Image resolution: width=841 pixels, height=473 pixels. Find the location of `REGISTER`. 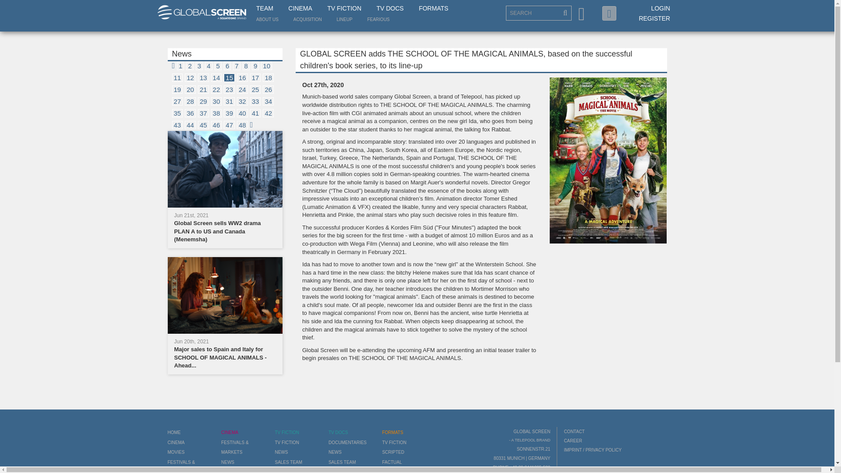

REGISTER is located at coordinates (654, 18).